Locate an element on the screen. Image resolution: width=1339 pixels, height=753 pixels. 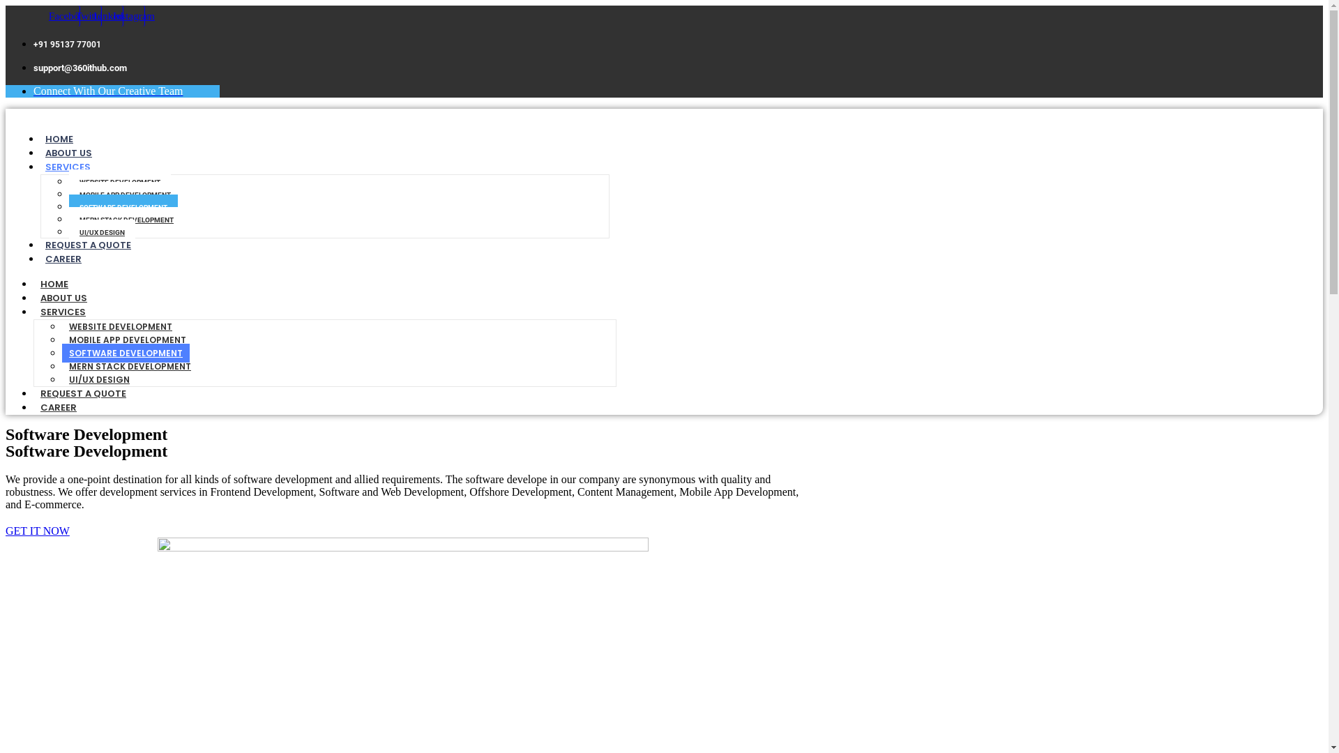
REQUEST A QUOTE is located at coordinates (84, 393).